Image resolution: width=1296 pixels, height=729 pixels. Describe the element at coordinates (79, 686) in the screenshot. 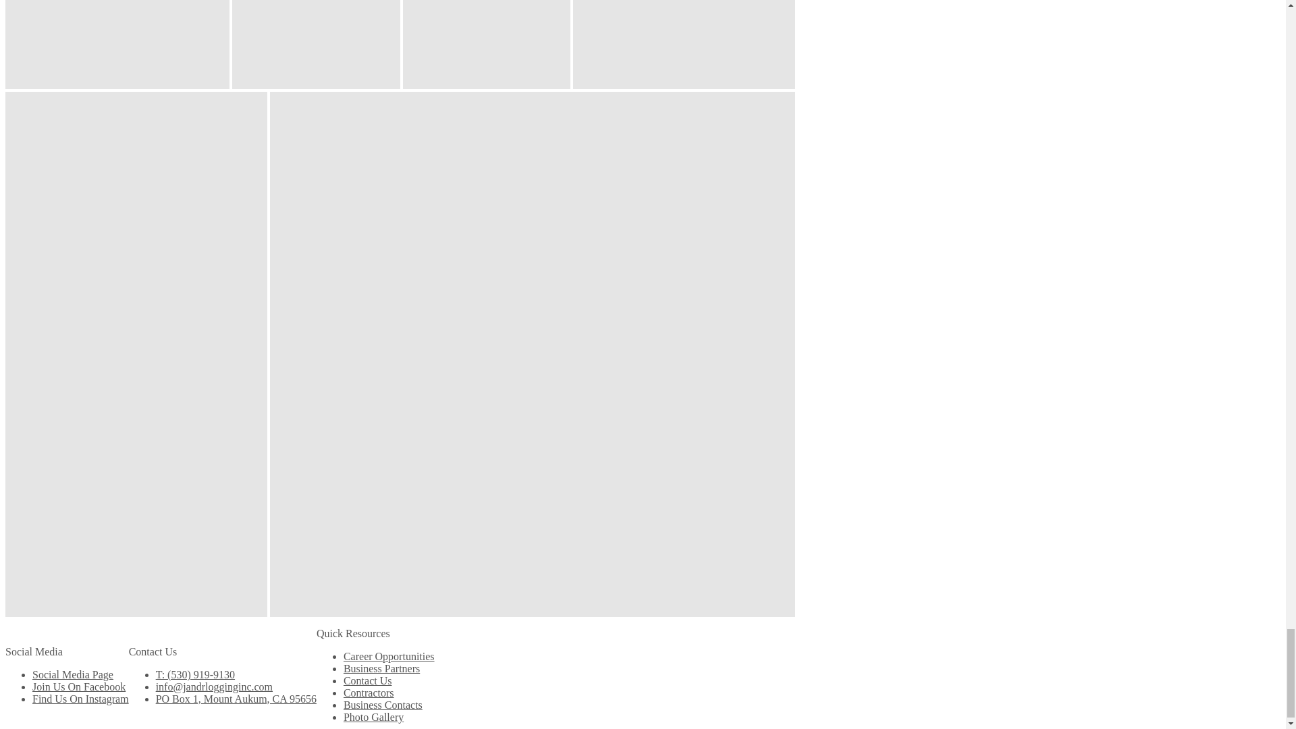

I see `Join Us On Facebook` at that location.